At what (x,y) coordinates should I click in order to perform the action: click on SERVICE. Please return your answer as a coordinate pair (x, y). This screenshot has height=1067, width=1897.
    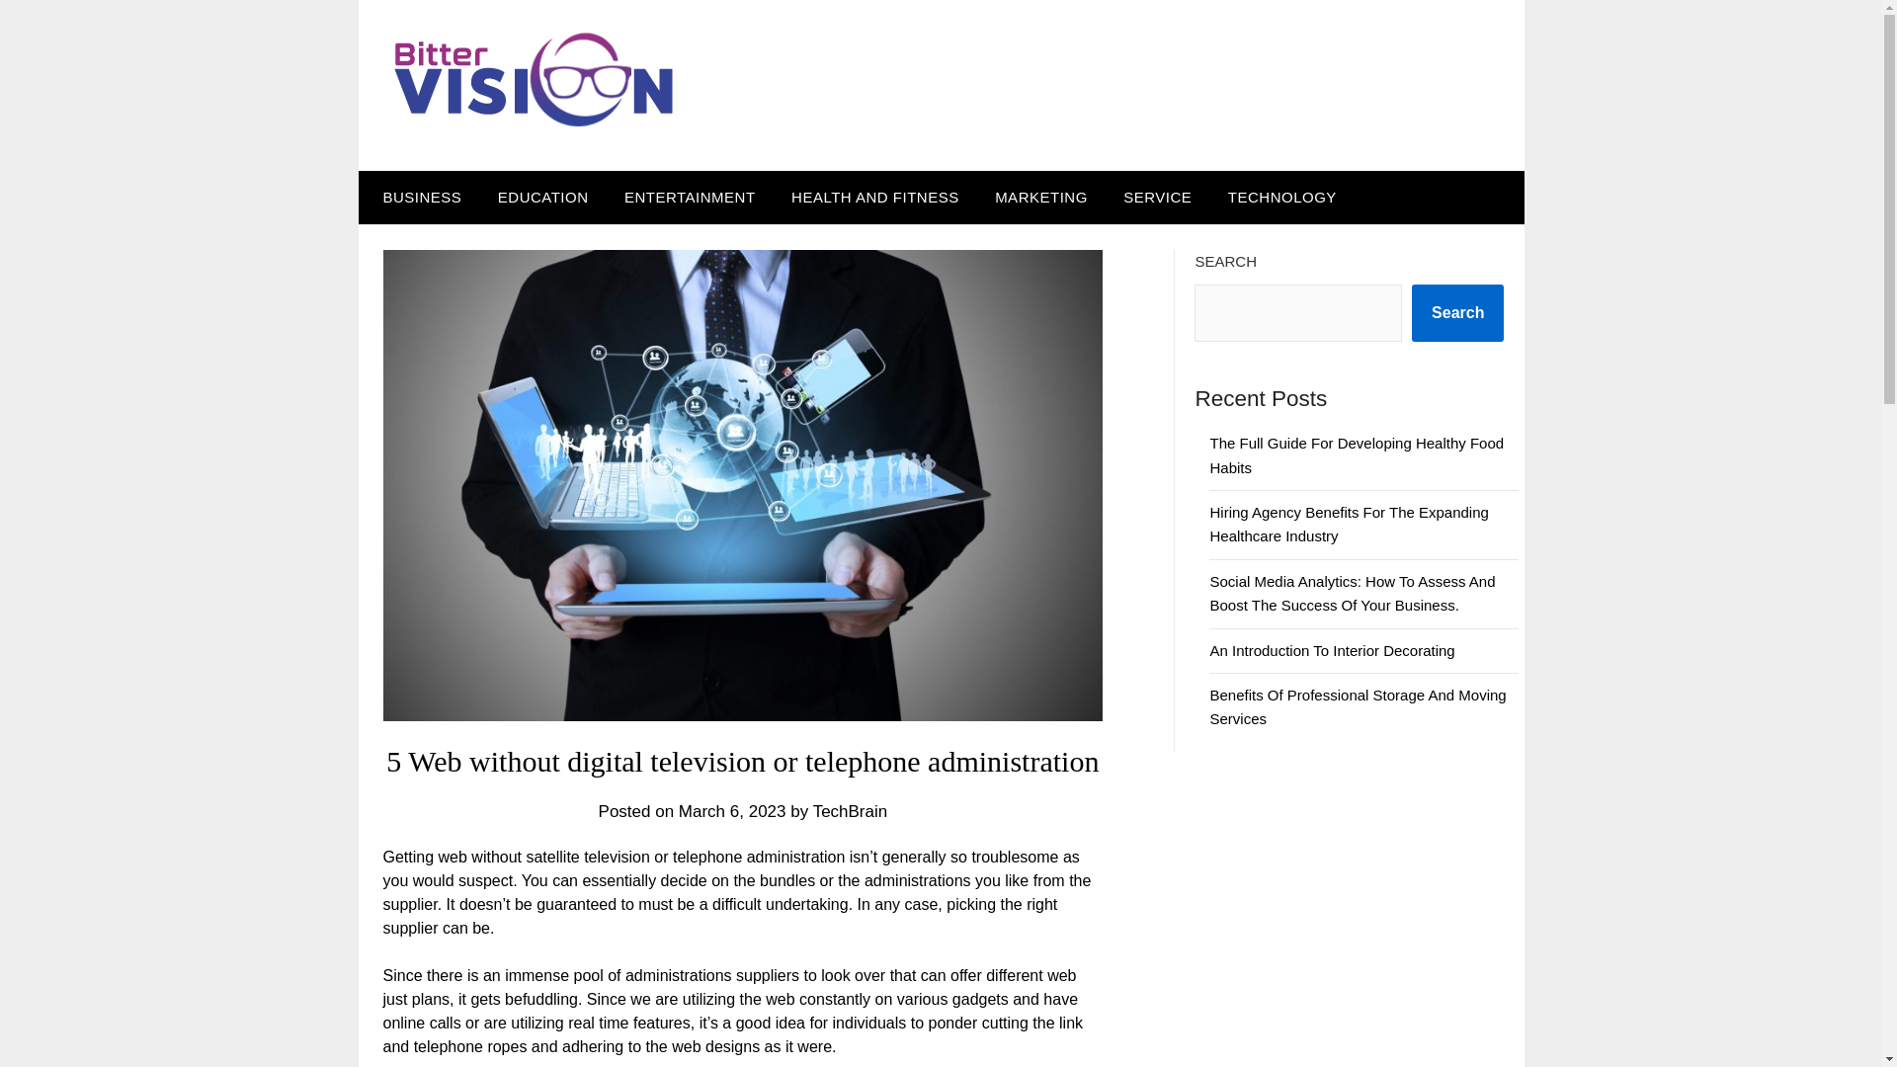
    Looking at the image, I should click on (1157, 197).